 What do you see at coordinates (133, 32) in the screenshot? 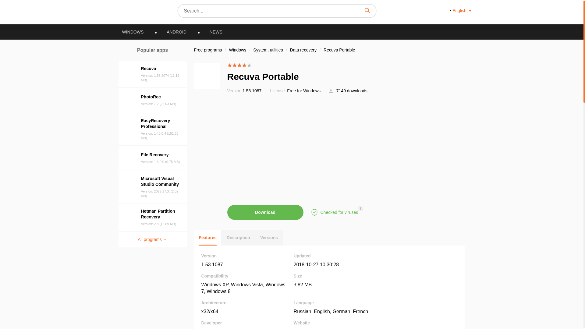
I see `WINDOWS` at bounding box center [133, 32].